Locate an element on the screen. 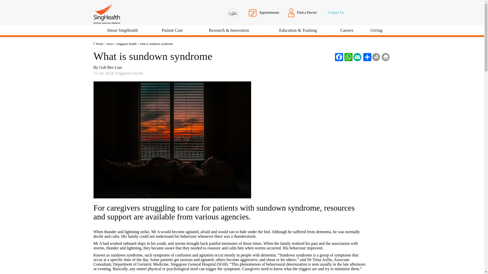 This screenshot has width=488, height=274. How can we help you? is located at coordinates (233, 13).